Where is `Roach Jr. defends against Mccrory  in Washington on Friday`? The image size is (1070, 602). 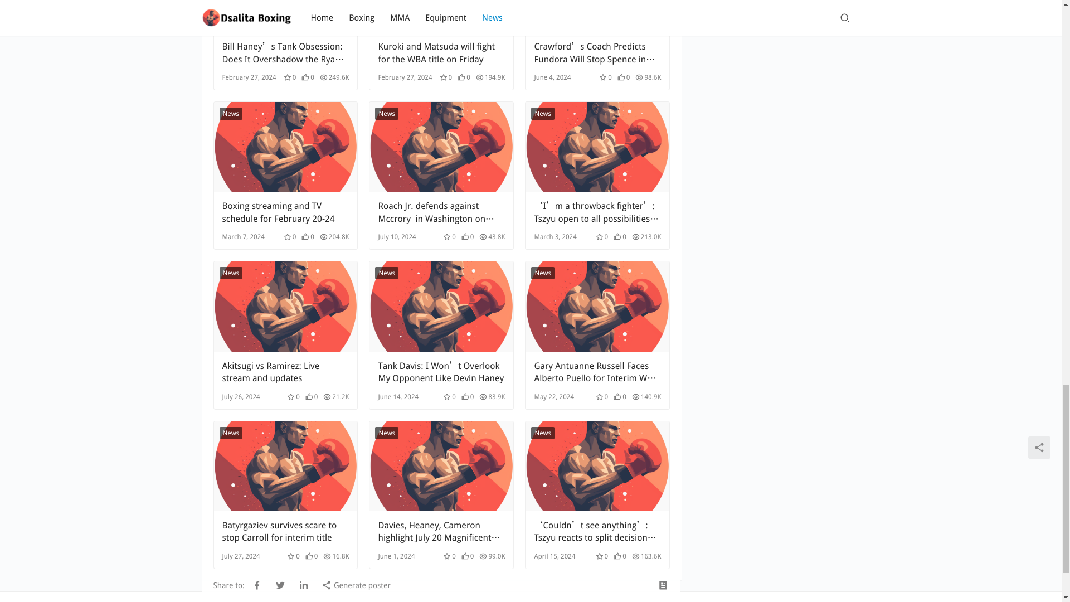 Roach Jr. defends against Mccrory  in Washington on Friday is located at coordinates (441, 212).